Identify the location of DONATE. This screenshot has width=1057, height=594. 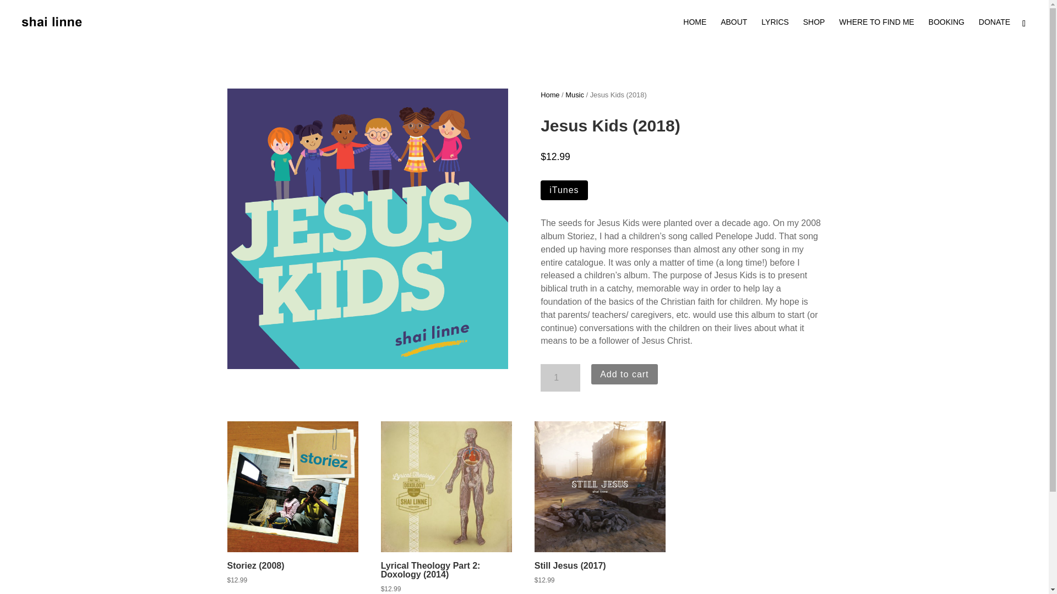
(994, 31).